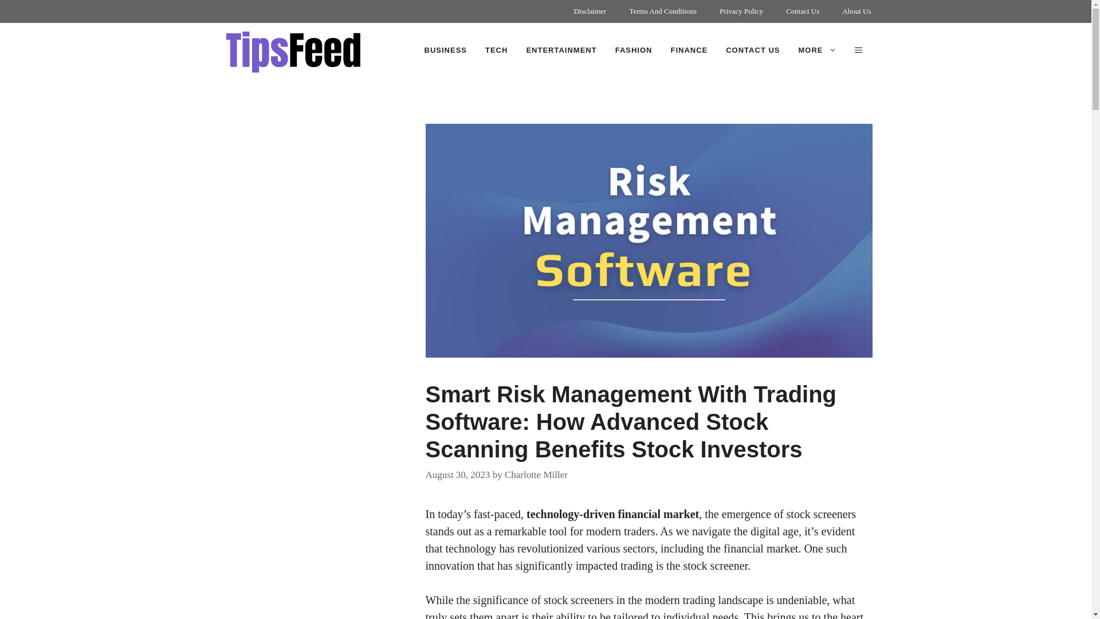 The image size is (1100, 619). I want to click on TECH, so click(496, 50).